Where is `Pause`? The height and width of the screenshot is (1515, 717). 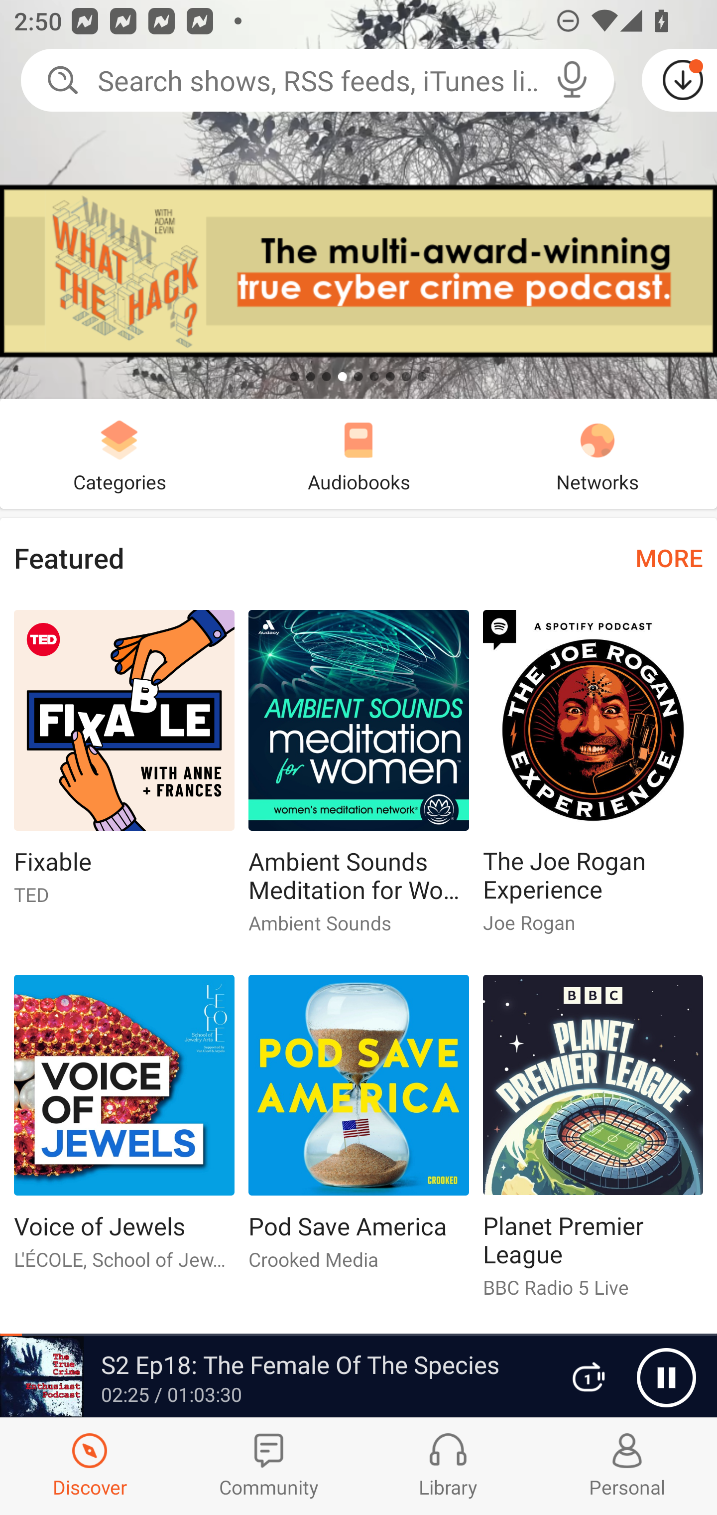
Pause is located at coordinates (666, 1377).